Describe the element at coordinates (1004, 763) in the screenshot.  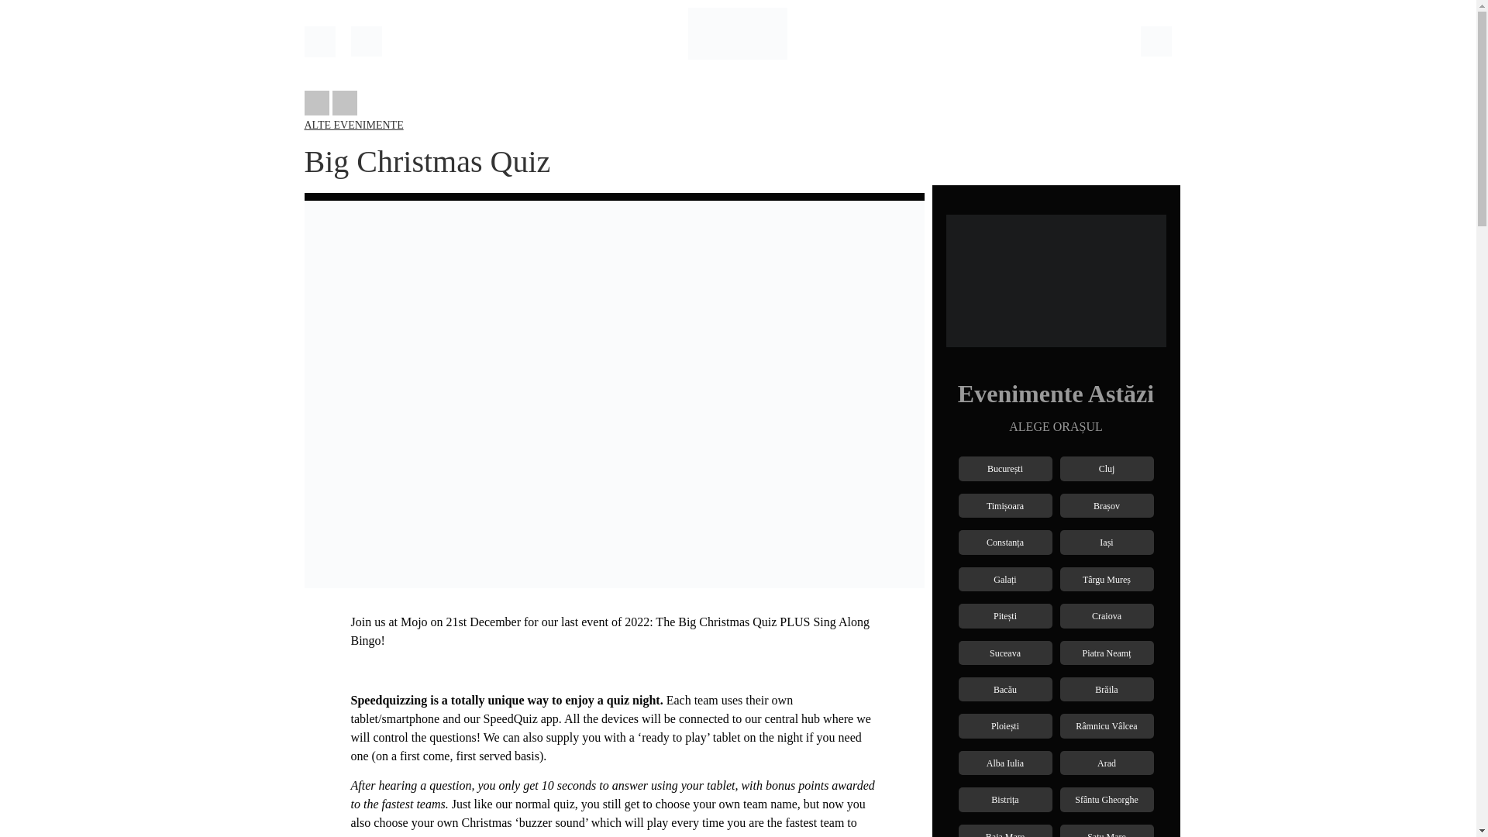
I see `Alba Iulia` at that location.